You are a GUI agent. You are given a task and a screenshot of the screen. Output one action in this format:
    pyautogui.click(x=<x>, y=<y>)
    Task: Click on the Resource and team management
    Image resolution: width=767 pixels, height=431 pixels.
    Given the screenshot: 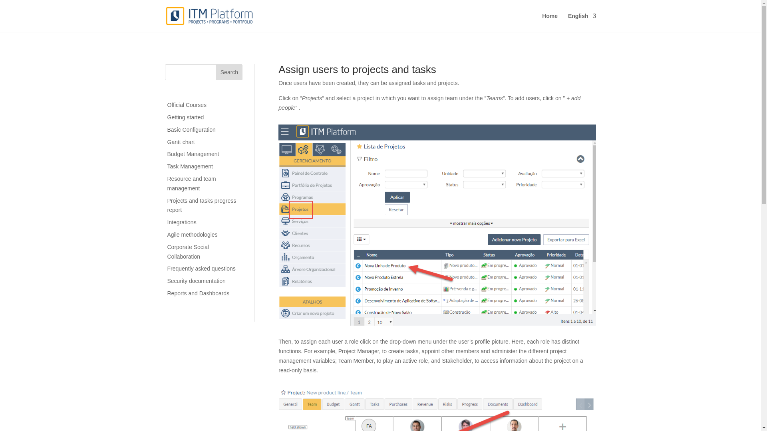 What is the action you would take?
    pyautogui.click(x=191, y=183)
    